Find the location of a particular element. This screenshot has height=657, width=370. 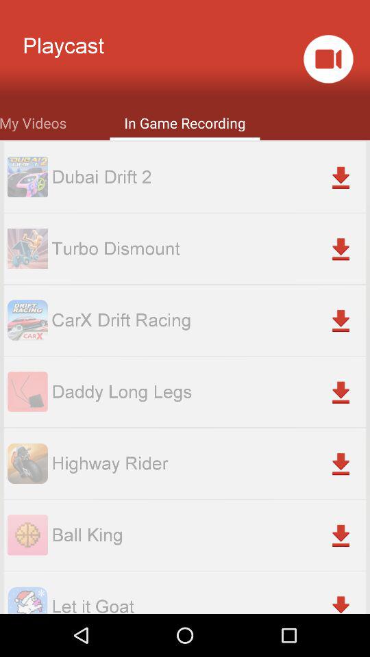

flip until let it goat item is located at coordinates (208, 604).